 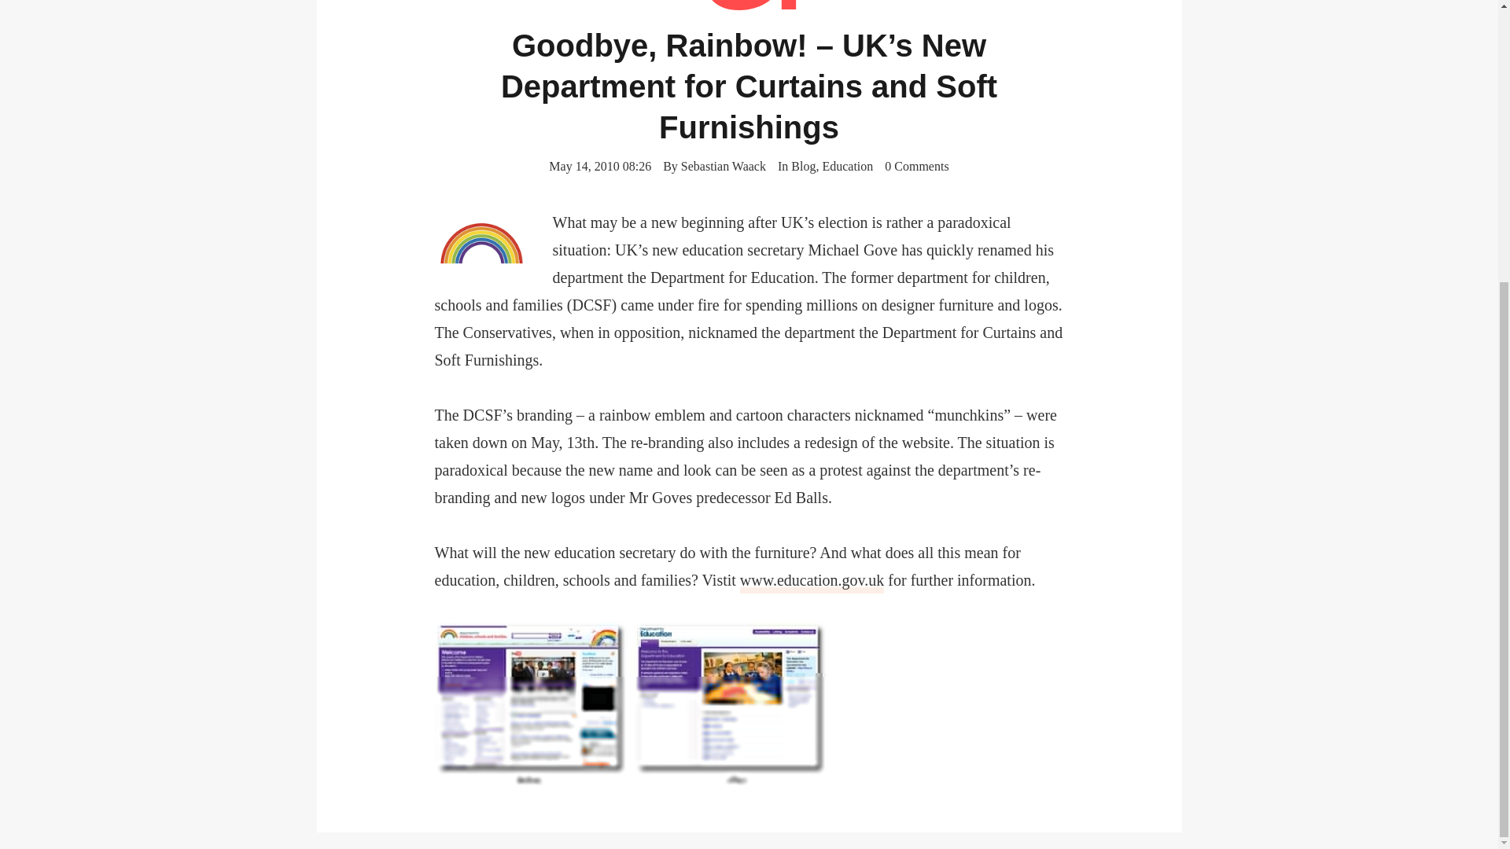 What do you see at coordinates (846, 167) in the screenshot?
I see `Education` at bounding box center [846, 167].